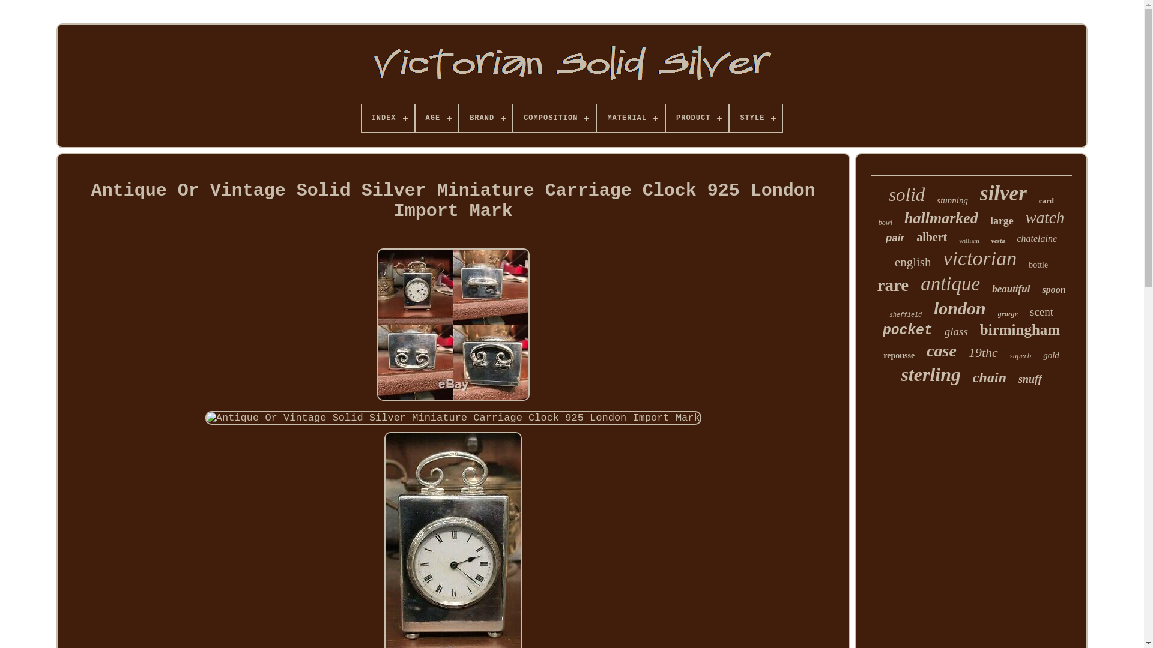  What do you see at coordinates (388, 118) in the screenshot?
I see `INDEX` at bounding box center [388, 118].